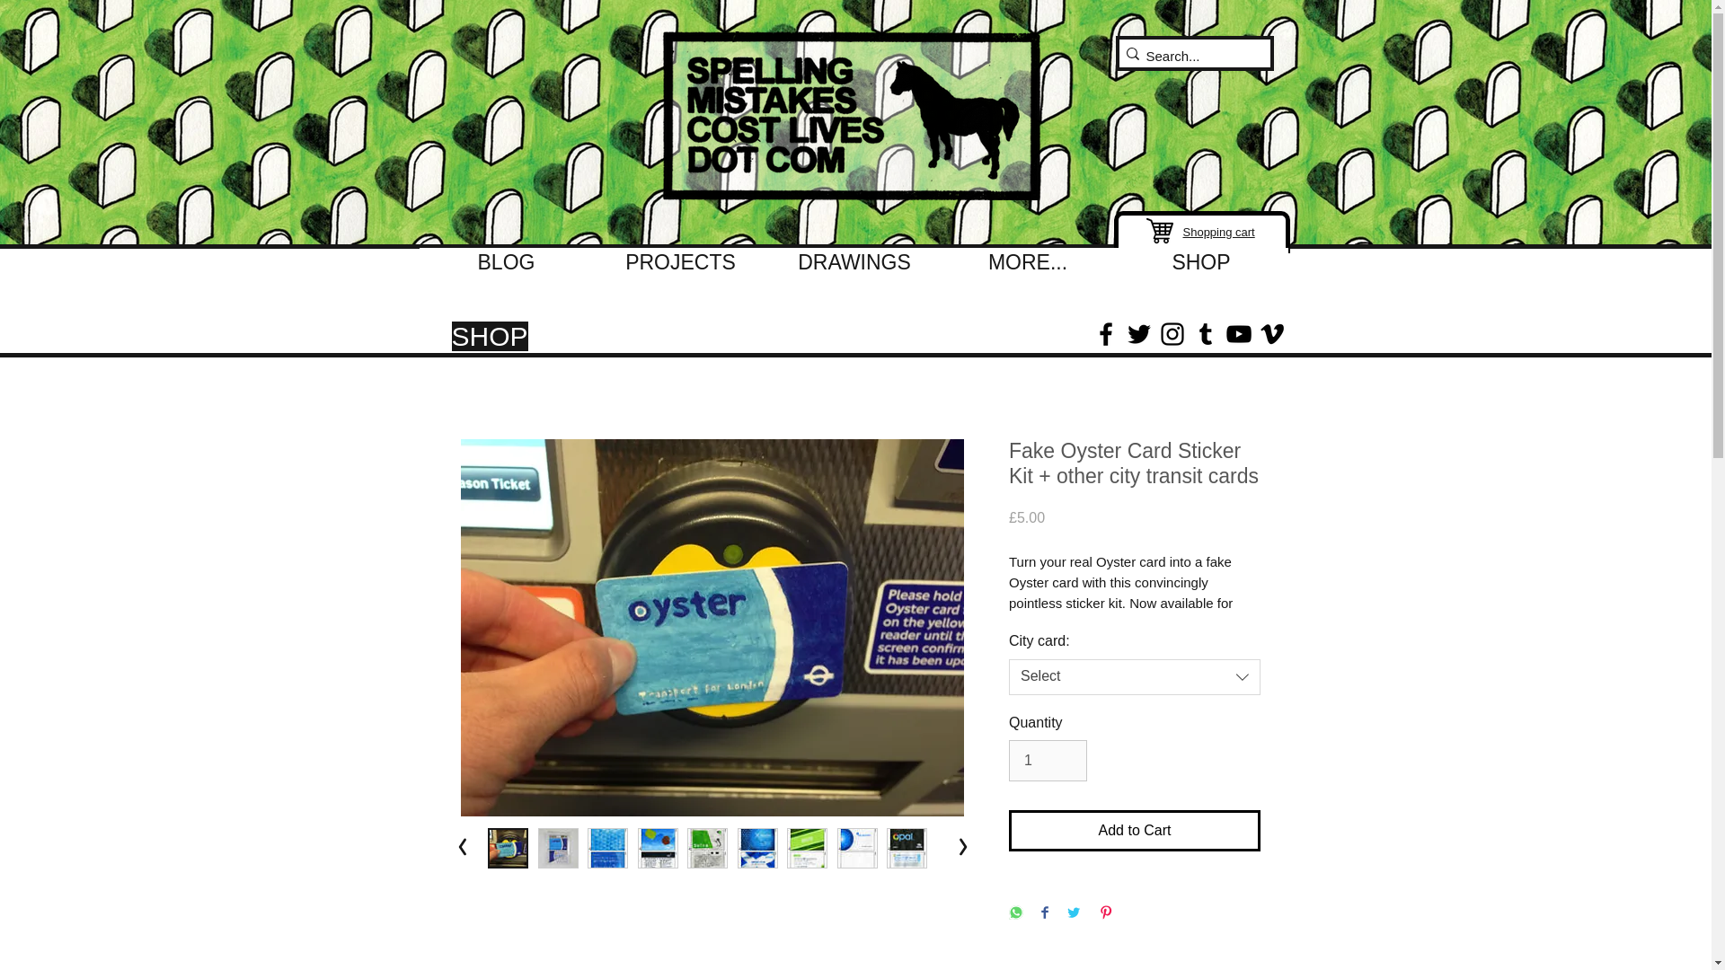 The image size is (1725, 970). What do you see at coordinates (1048, 761) in the screenshot?
I see `1` at bounding box center [1048, 761].